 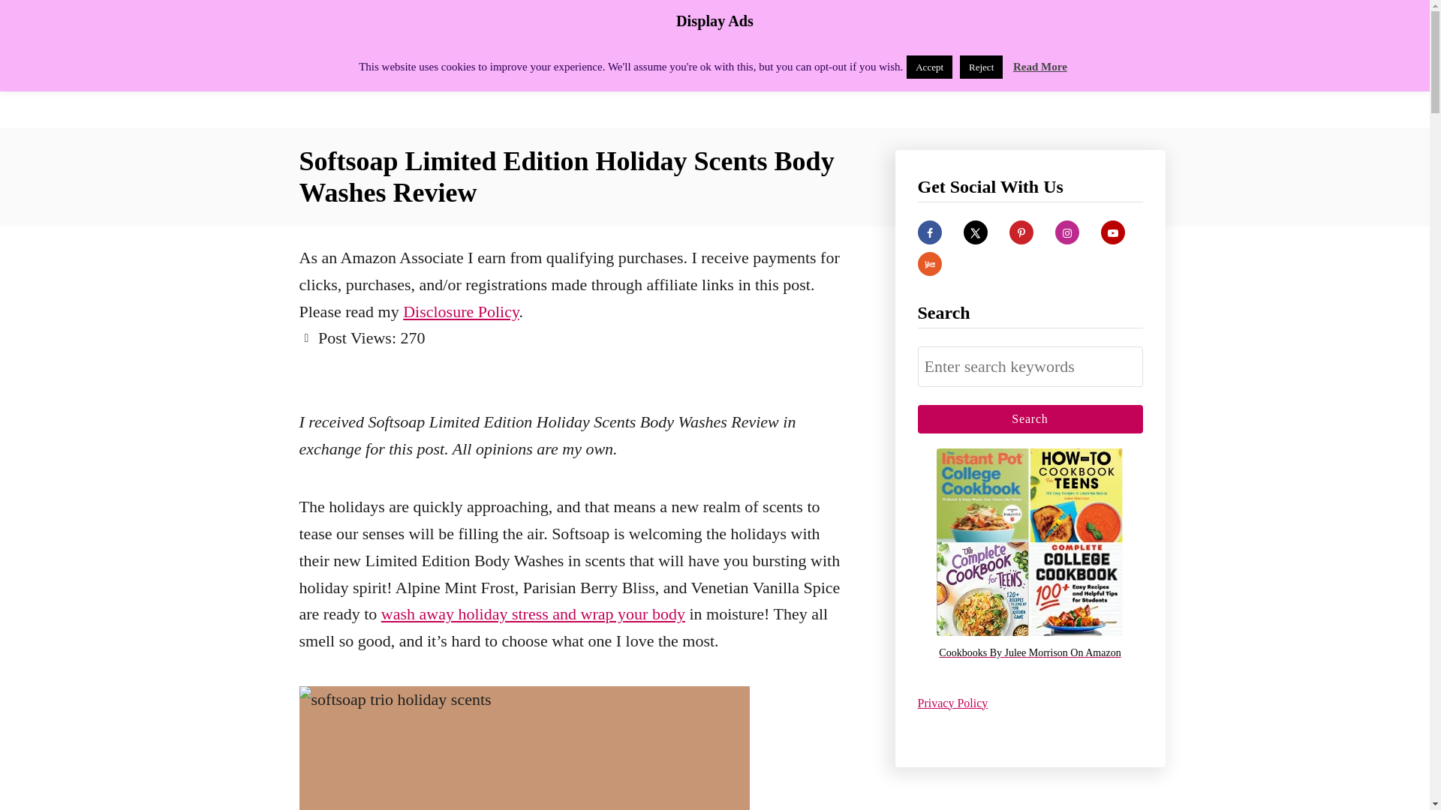 What do you see at coordinates (981, 67) in the screenshot?
I see `Reject` at bounding box center [981, 67].